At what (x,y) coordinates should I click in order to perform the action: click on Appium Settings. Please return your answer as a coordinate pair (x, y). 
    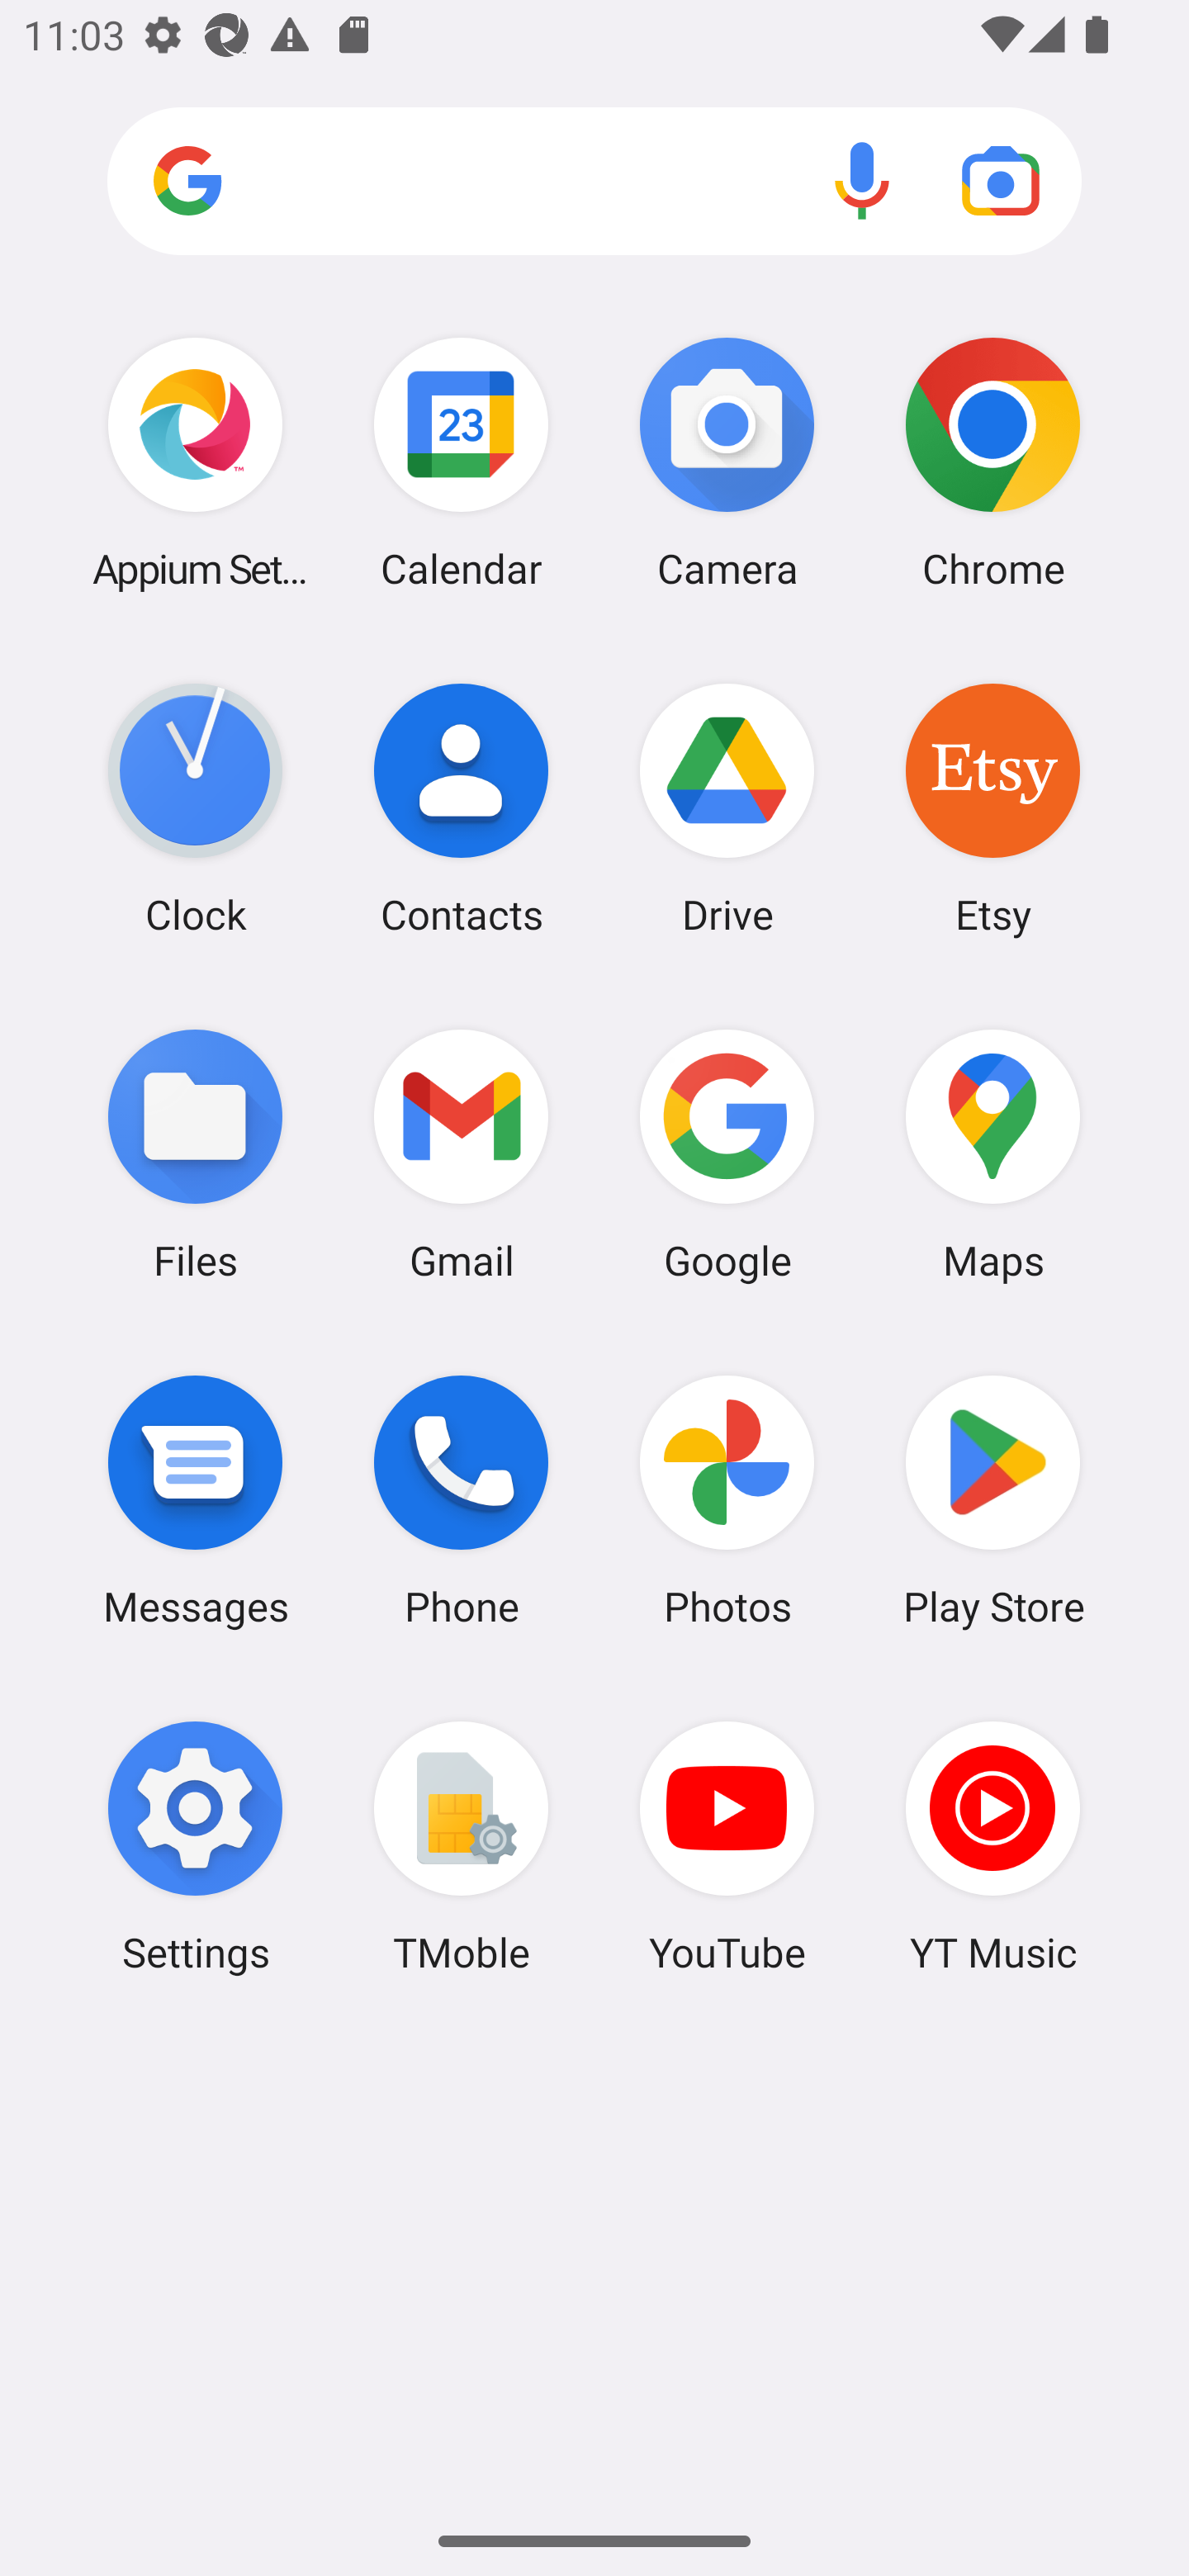
    Looking at the image, I should click on (195, 462).